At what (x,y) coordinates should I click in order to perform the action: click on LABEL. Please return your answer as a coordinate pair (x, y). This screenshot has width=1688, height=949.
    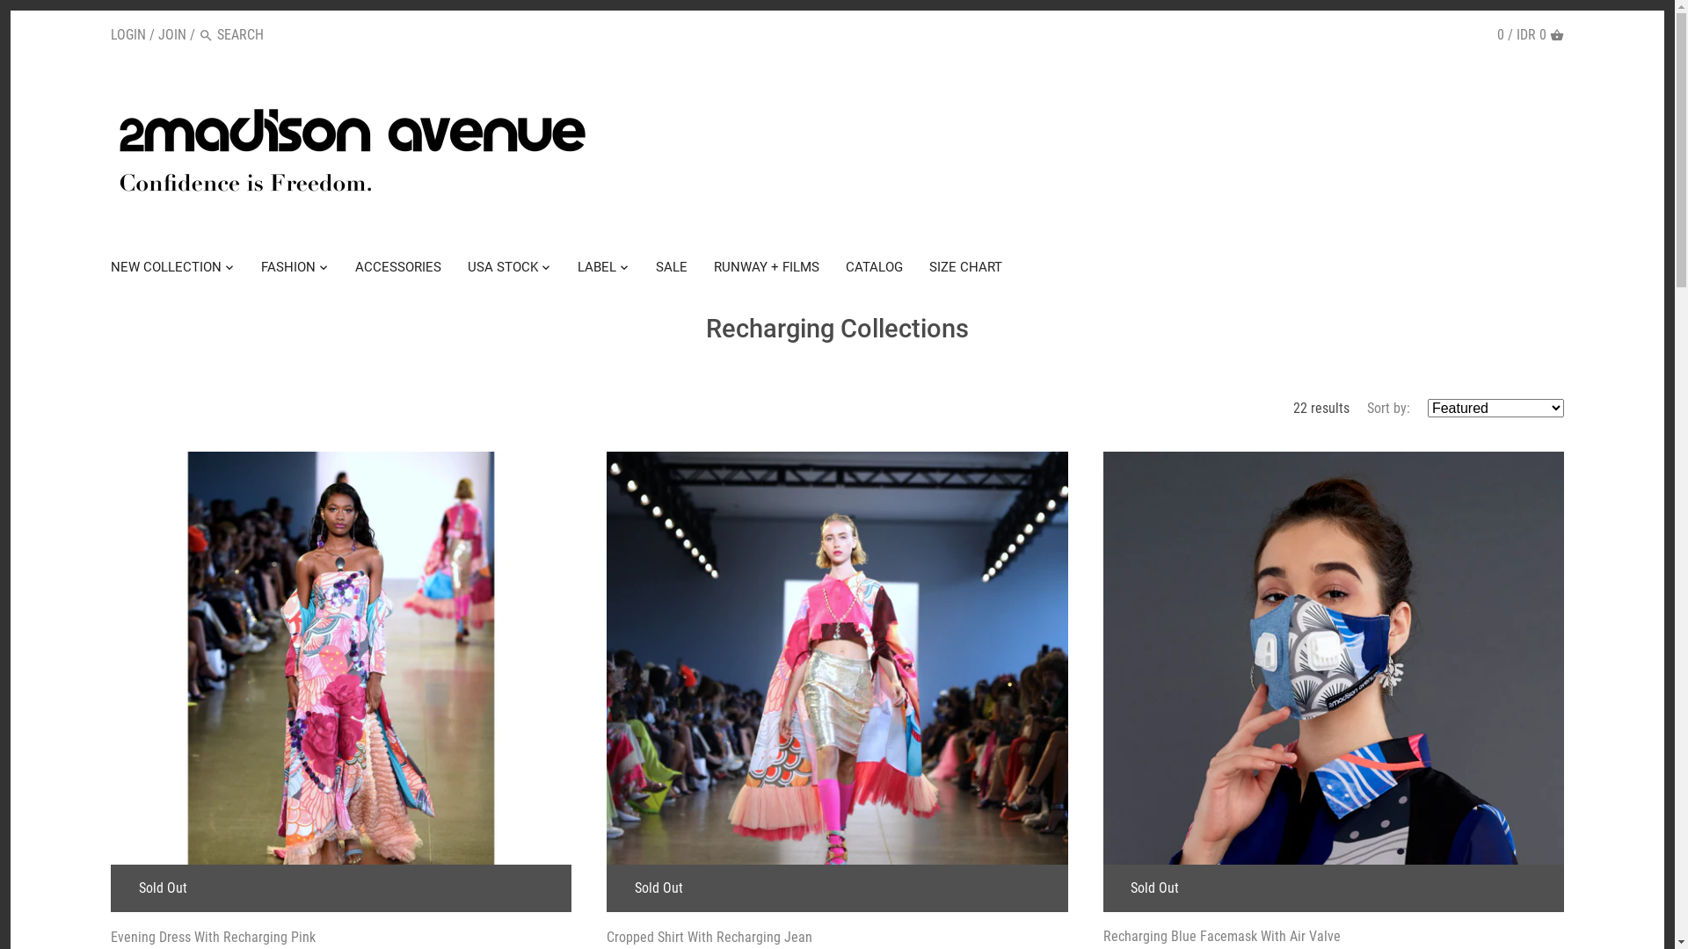
    Looking at the image, I should click on (597, 270).